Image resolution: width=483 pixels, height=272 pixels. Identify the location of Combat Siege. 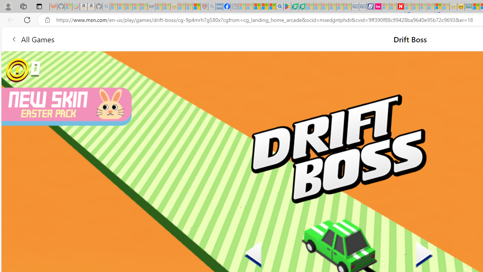
(151, 7).